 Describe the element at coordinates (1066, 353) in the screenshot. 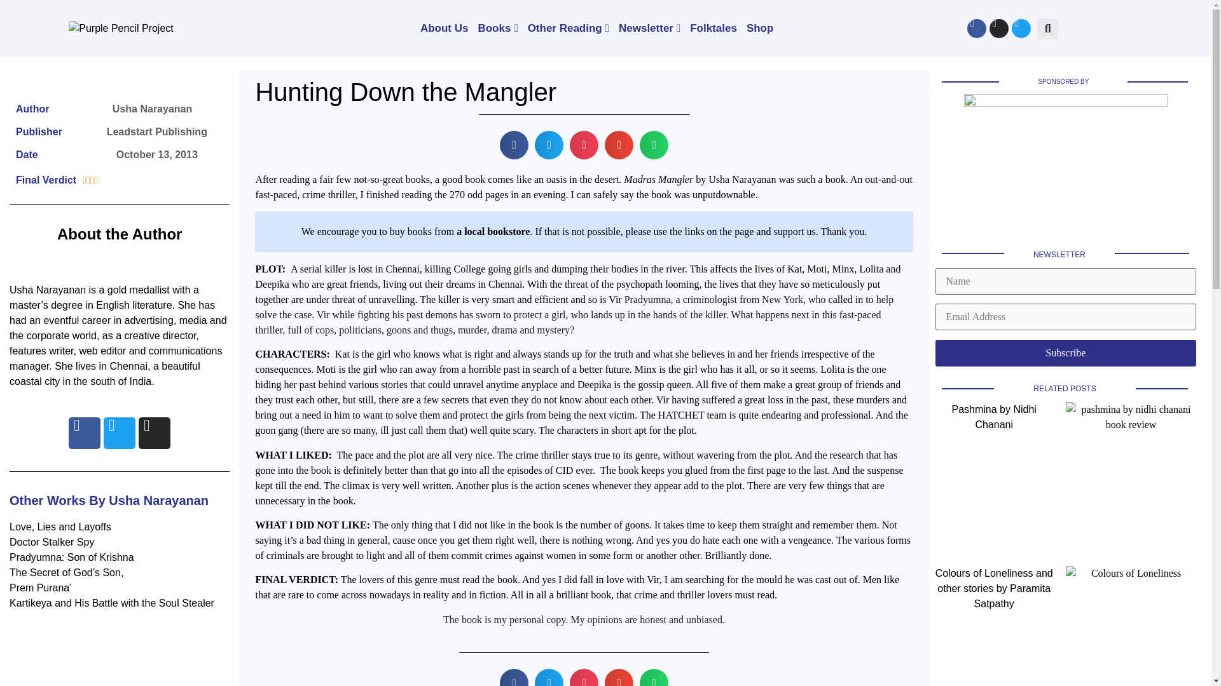

I see `Subscribe` at that location.